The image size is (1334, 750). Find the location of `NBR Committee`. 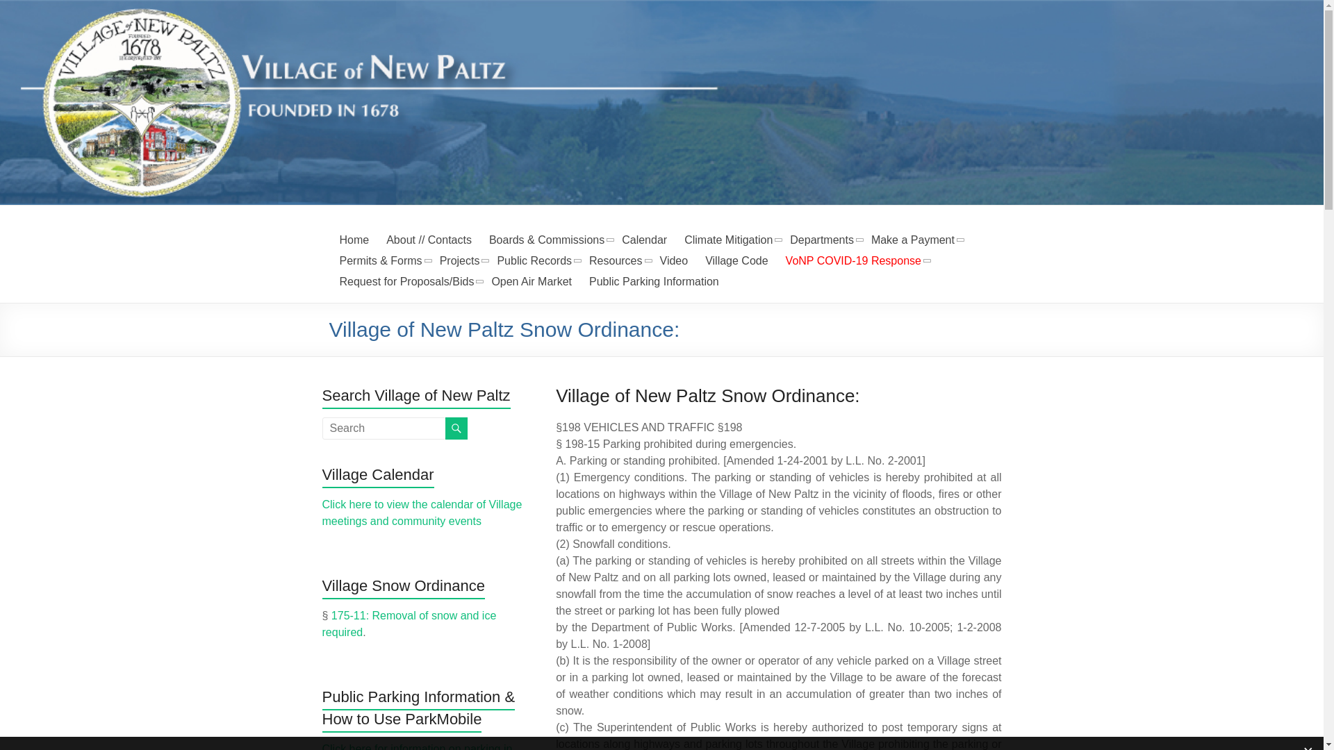

NBR Committee is located at coordinates (460, 260).